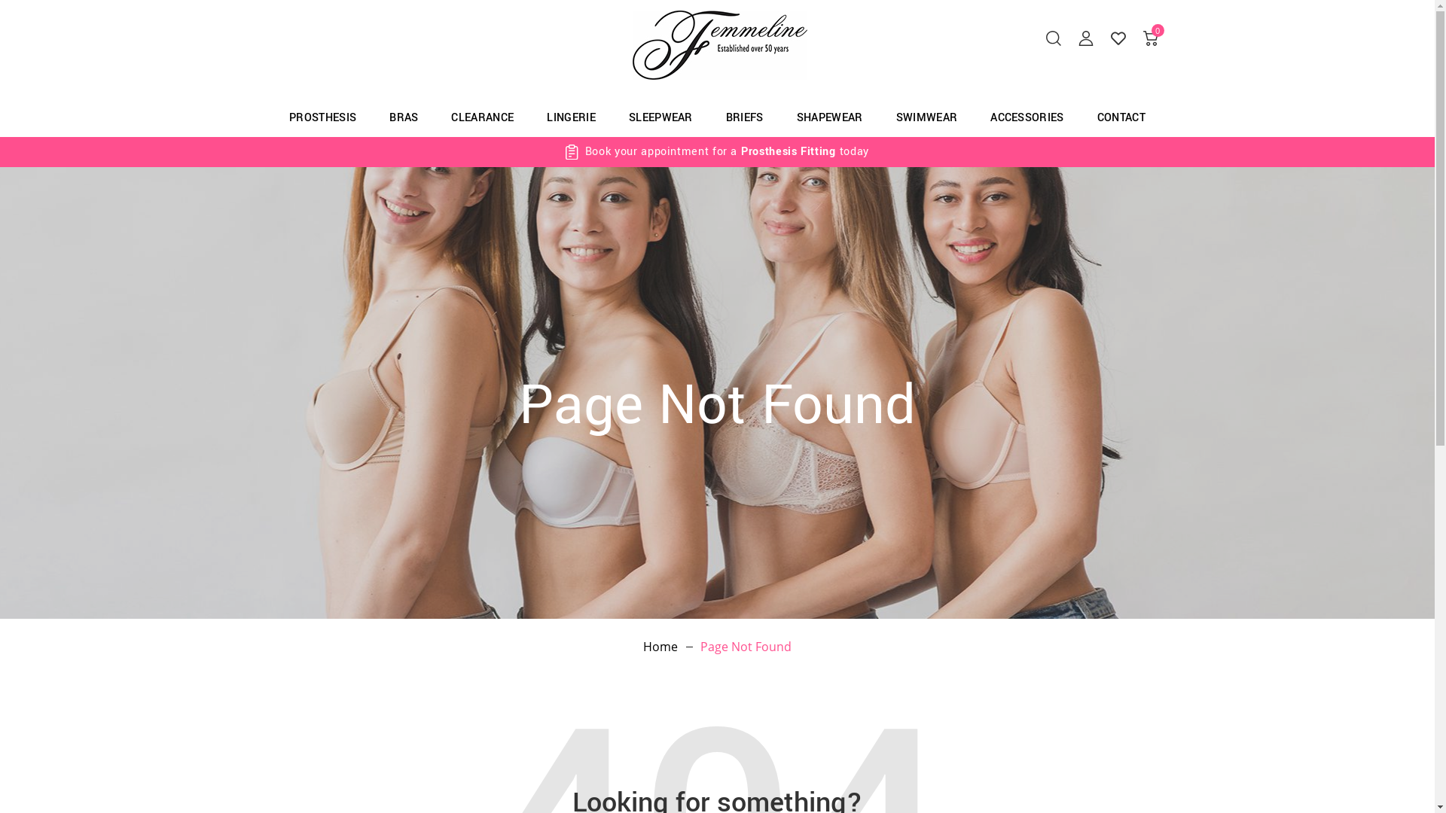 The image size is (1446, 813). I want to click on SWIMWEAR, so click(927, 114).